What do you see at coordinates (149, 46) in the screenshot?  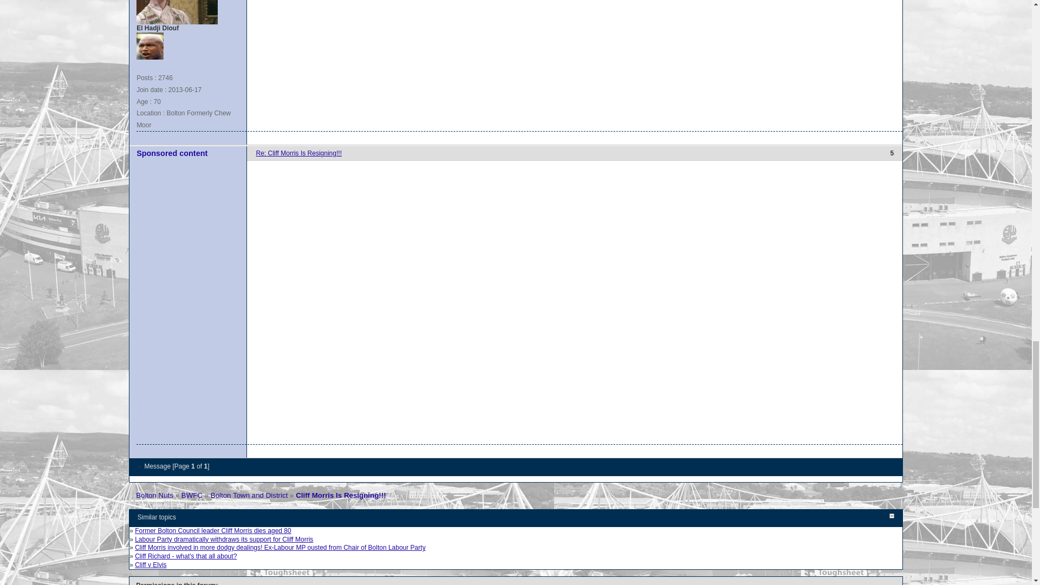 I see `El Hadji Diouf` at bounding box center [149, 46].